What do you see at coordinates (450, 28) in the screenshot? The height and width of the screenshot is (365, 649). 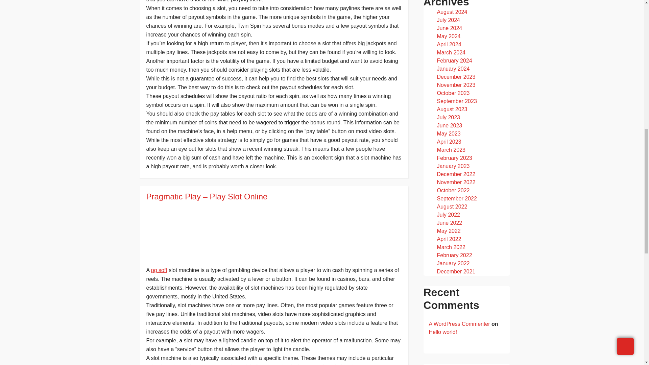 I see `June 2024` at bounding box center [450, 28].